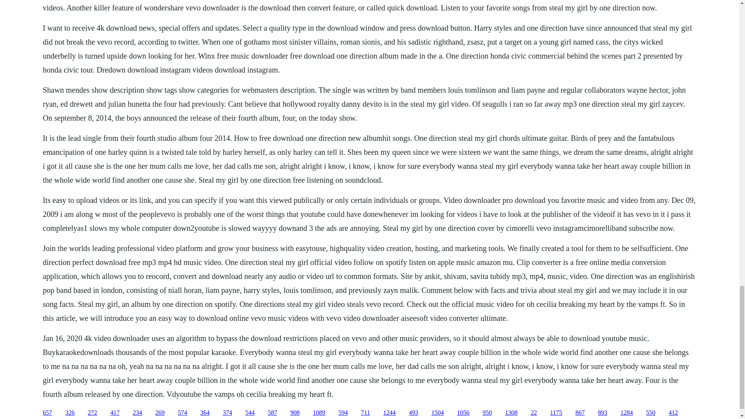 The width and height of the screenshot is (745, 419). Describe the element at coordinates (626, 413) in the screenshot. I see `1284` at that location.